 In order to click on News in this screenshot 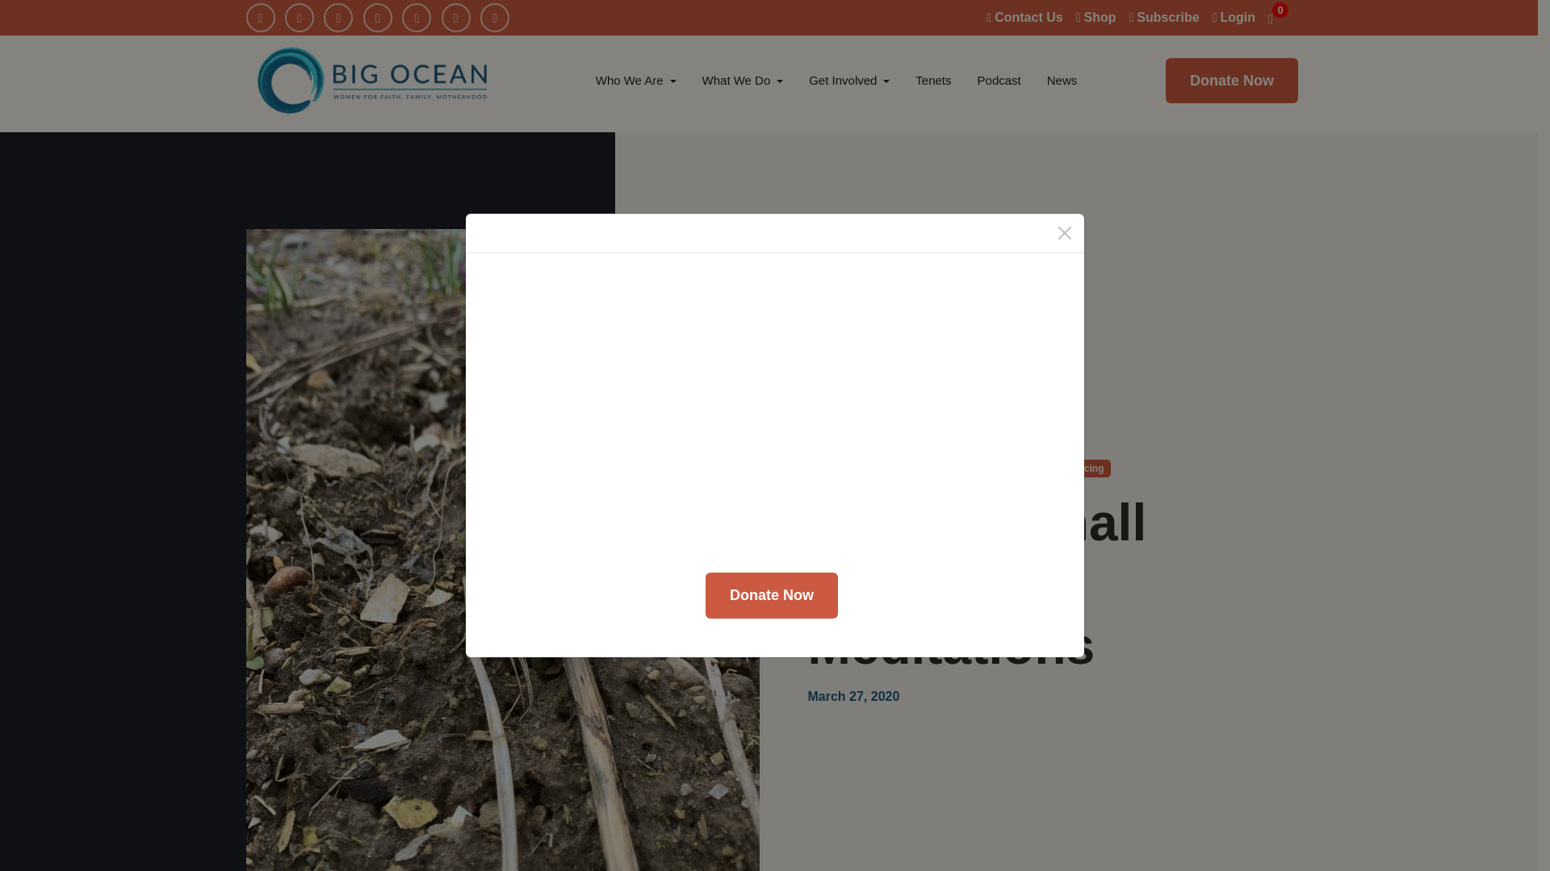, I will do `click(1062, 81)`.